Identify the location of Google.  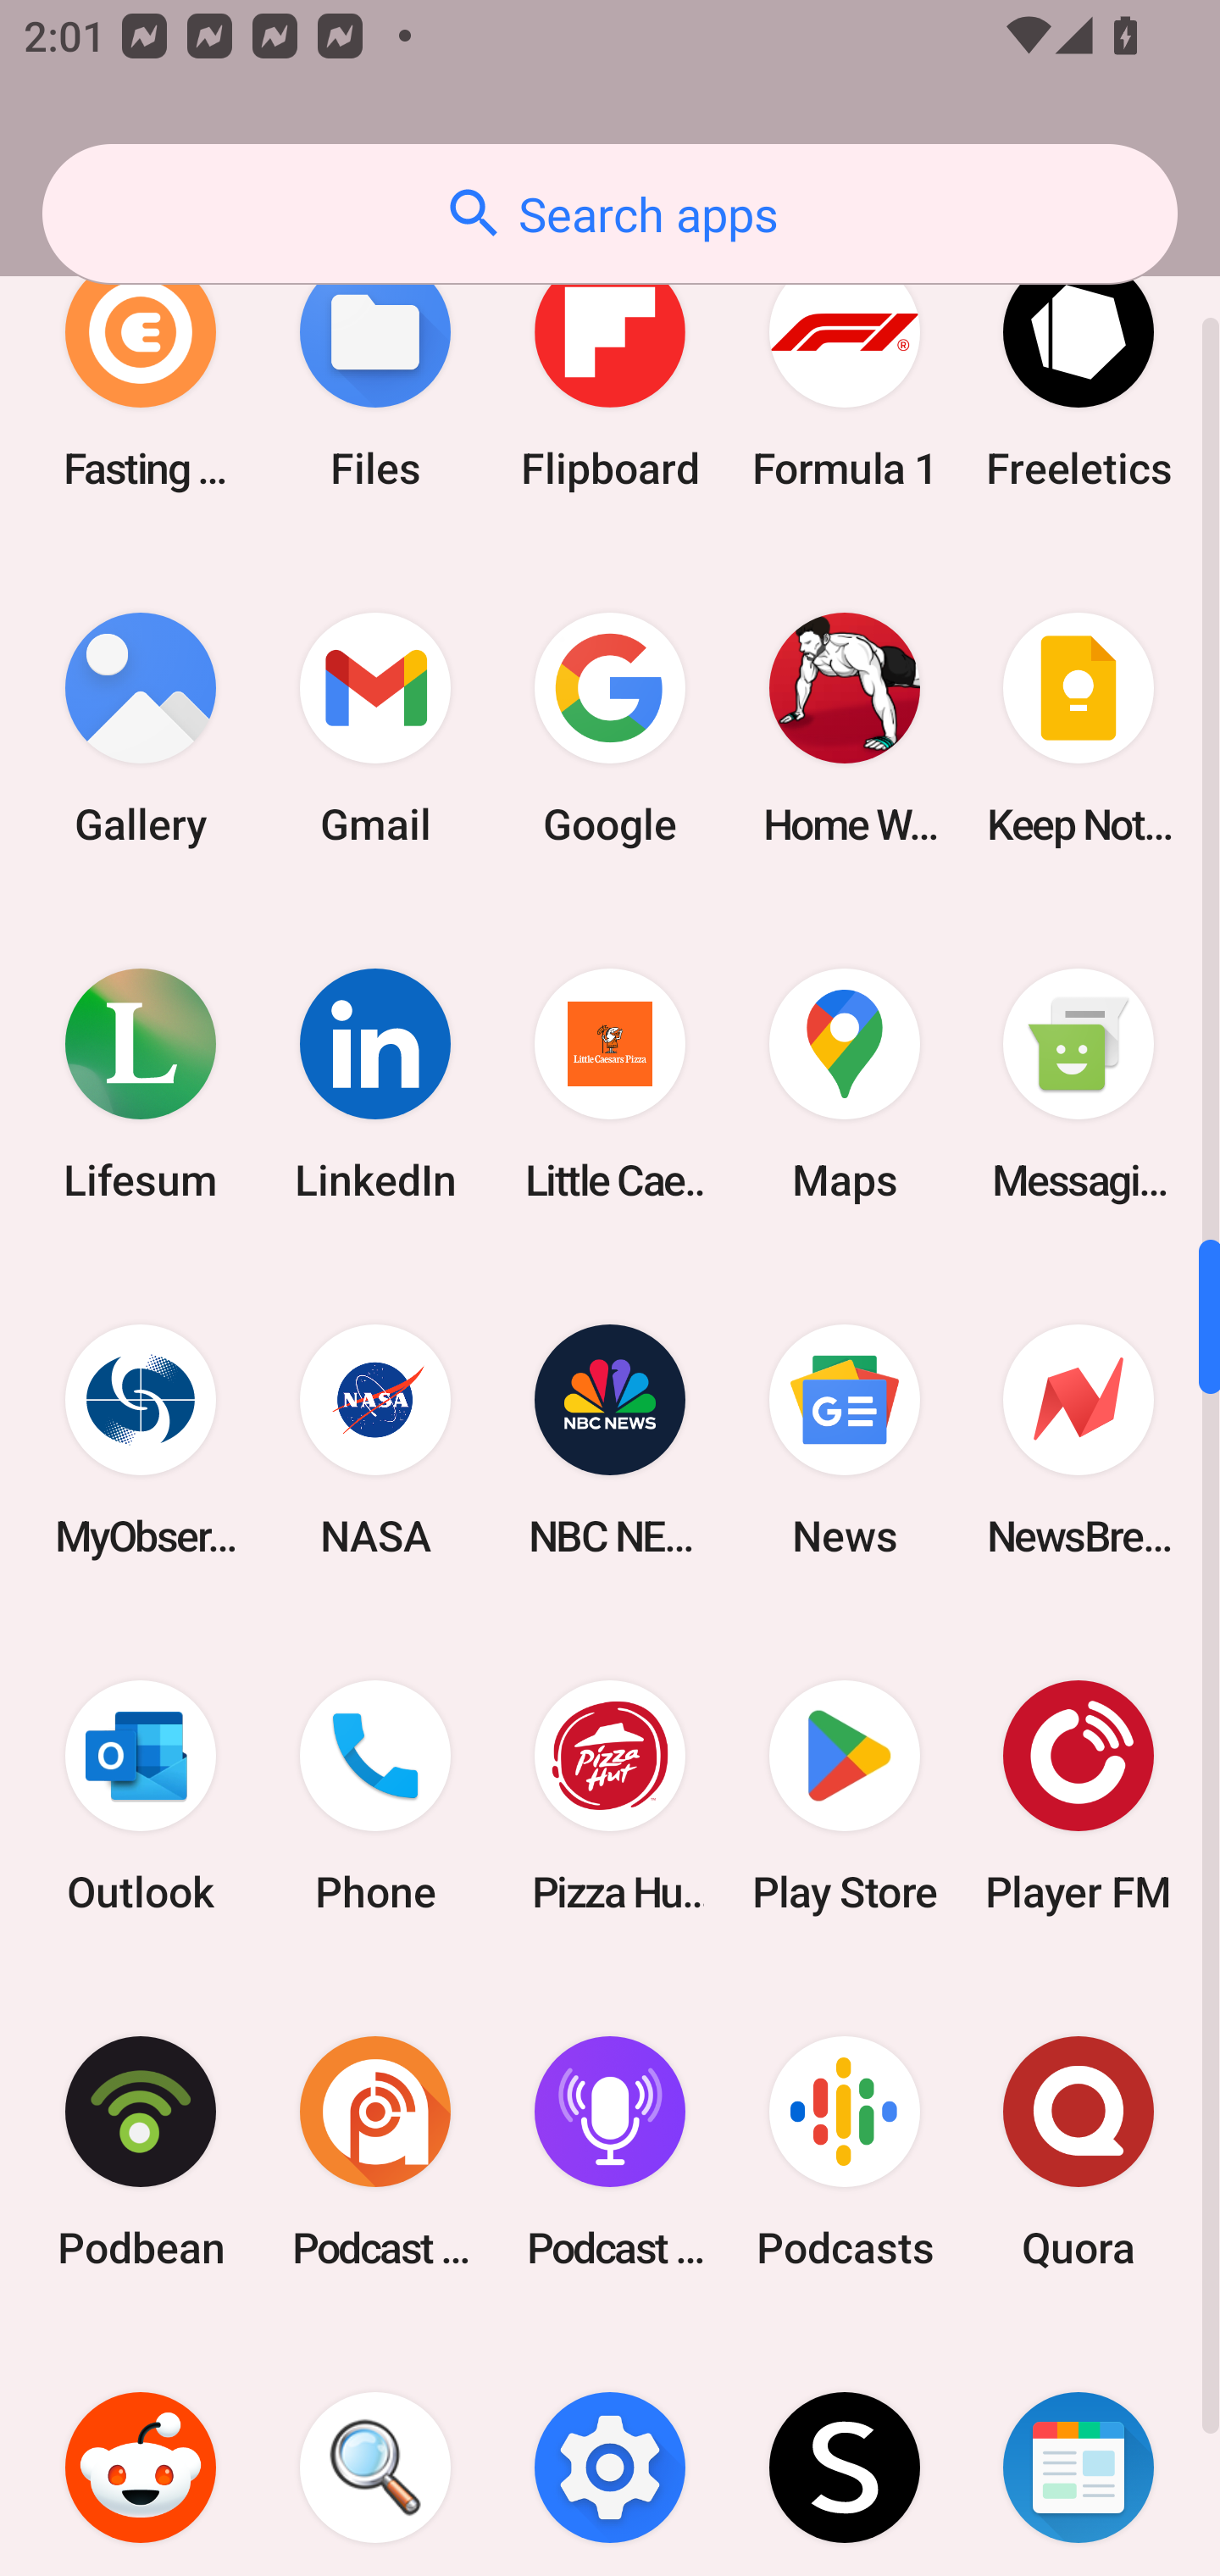
(610, 729).